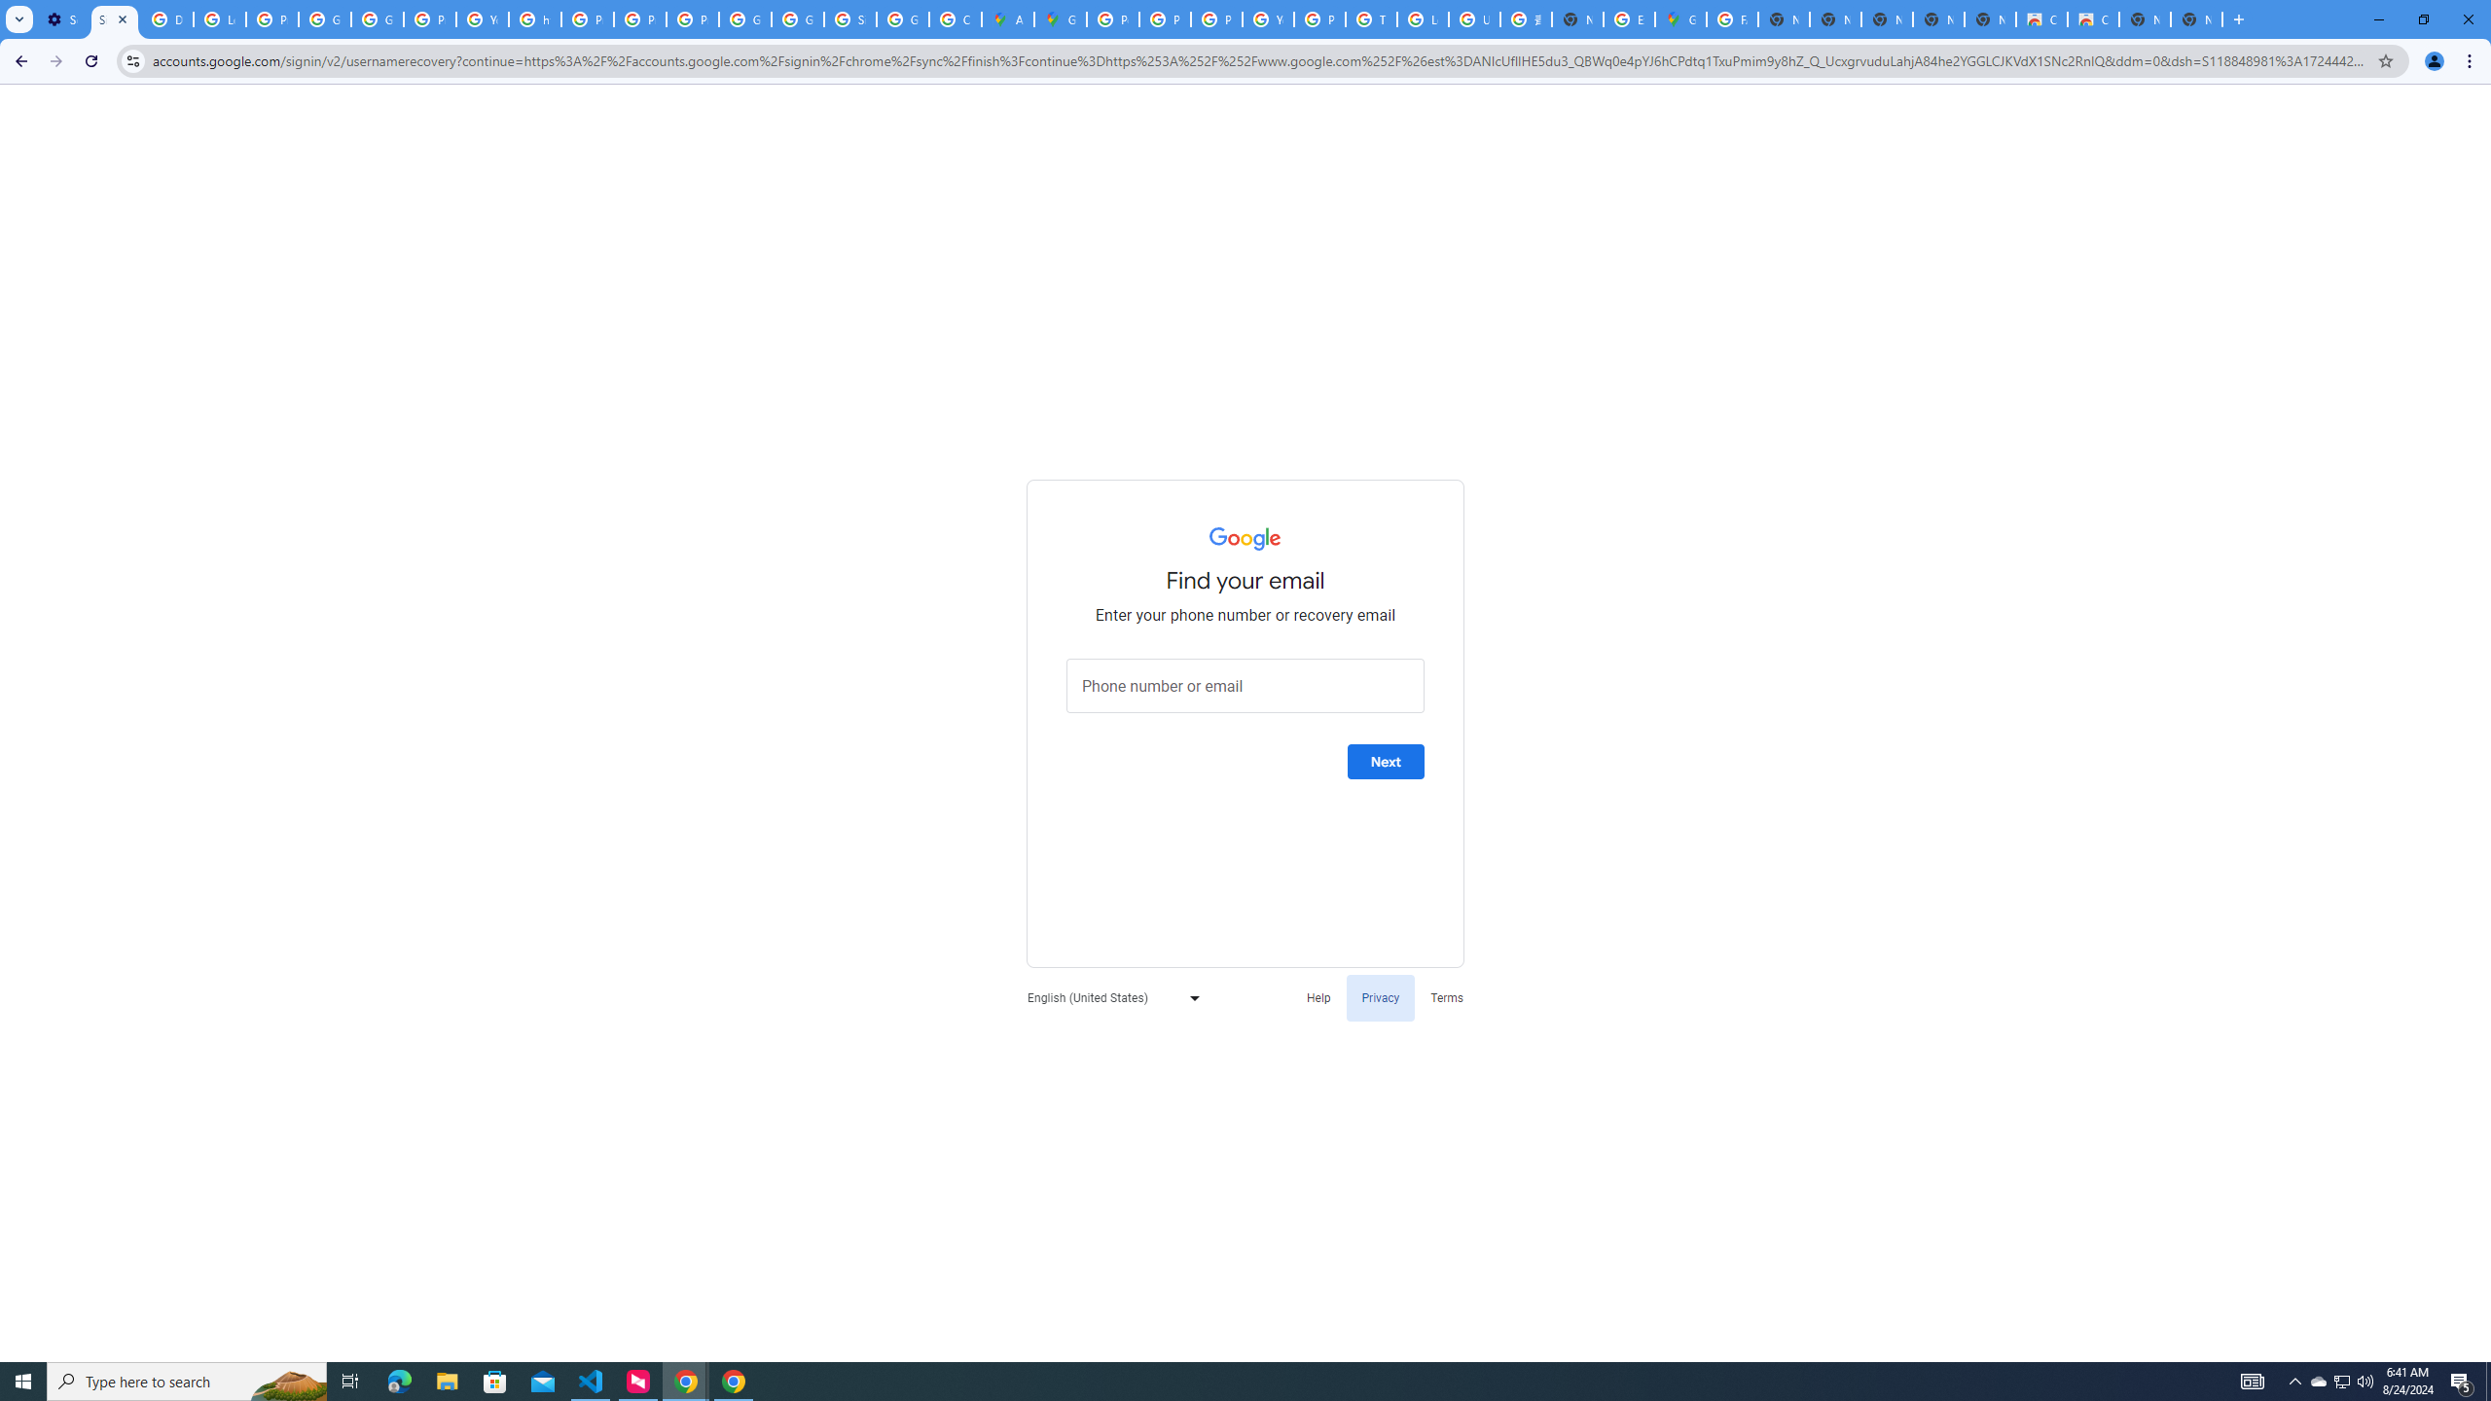 Image resolution: width=2491 pixels, height=1401 pixels. Describe the element at coordinates (2423, 19) in the screenshot. I see `Restore` at that location.